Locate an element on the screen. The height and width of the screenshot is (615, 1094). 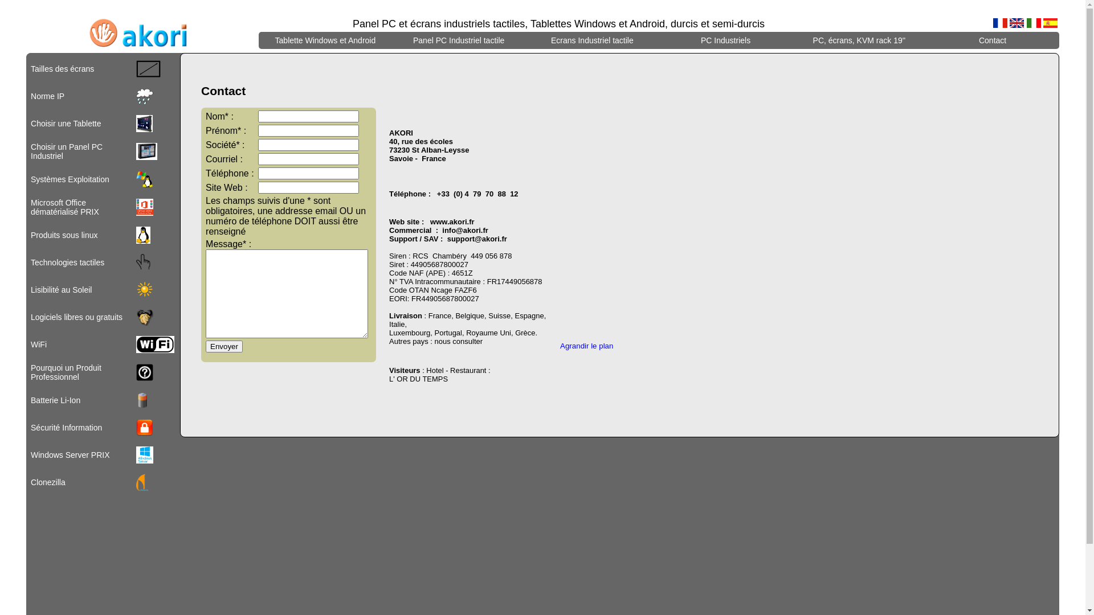
Logiciels libres ou gratuits is located at coordinates (76, 317).